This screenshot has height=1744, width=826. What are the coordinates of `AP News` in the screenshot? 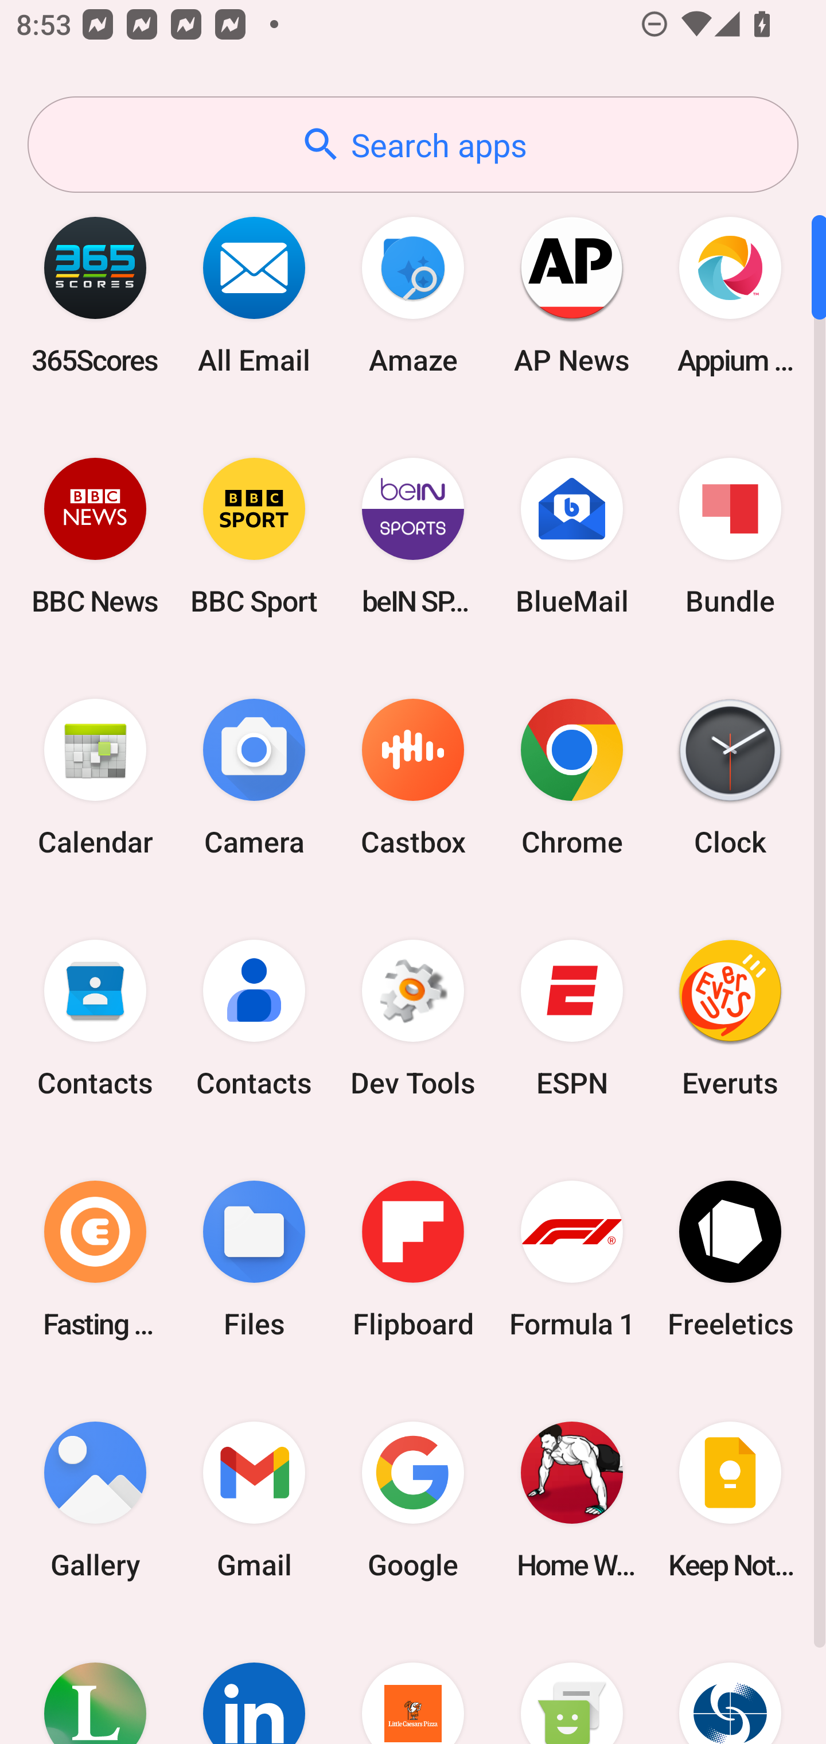 It's located at (571, 295).